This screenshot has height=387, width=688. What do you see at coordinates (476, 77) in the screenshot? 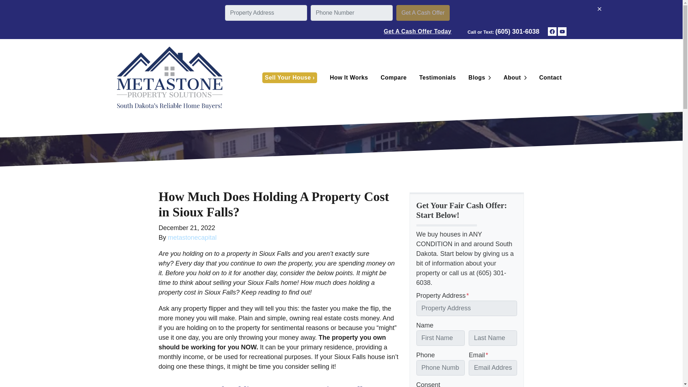
I see `Blogs` at bounding box center [476, 77].